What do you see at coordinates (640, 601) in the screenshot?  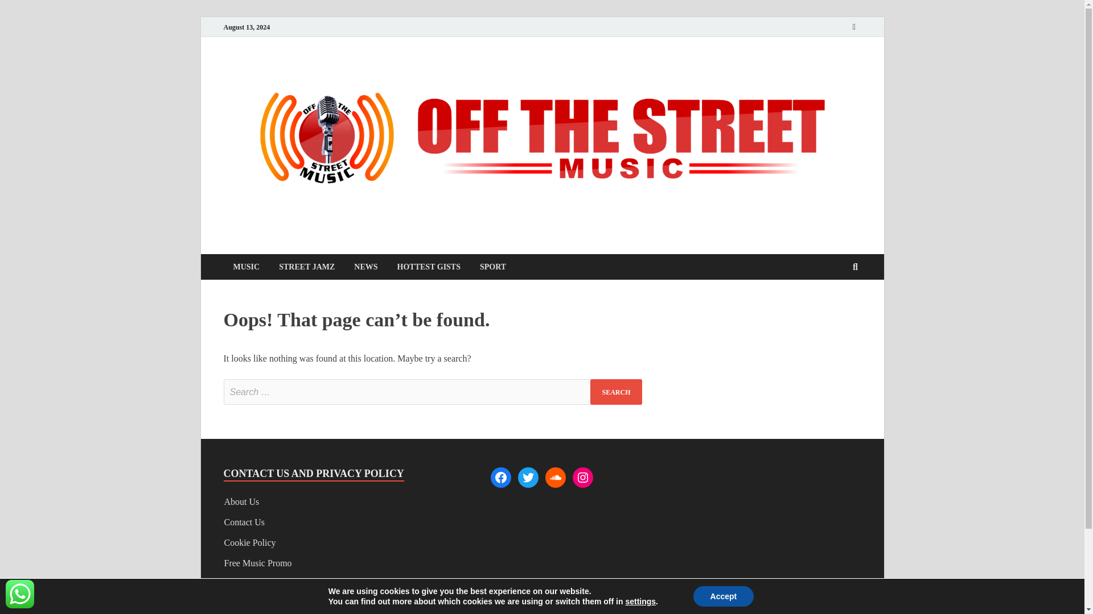 I see `settings` at bounding box center [640, 601].